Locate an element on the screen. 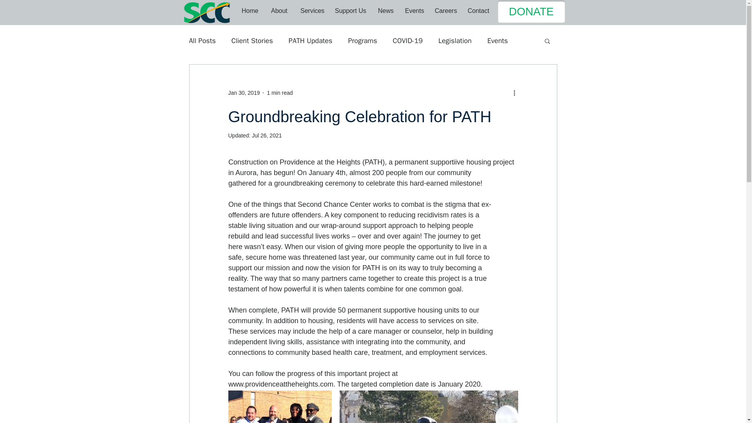 Image resolution: width=752 pixels, height=423 pixels. Client Stories is located at coordinates (252, 40).